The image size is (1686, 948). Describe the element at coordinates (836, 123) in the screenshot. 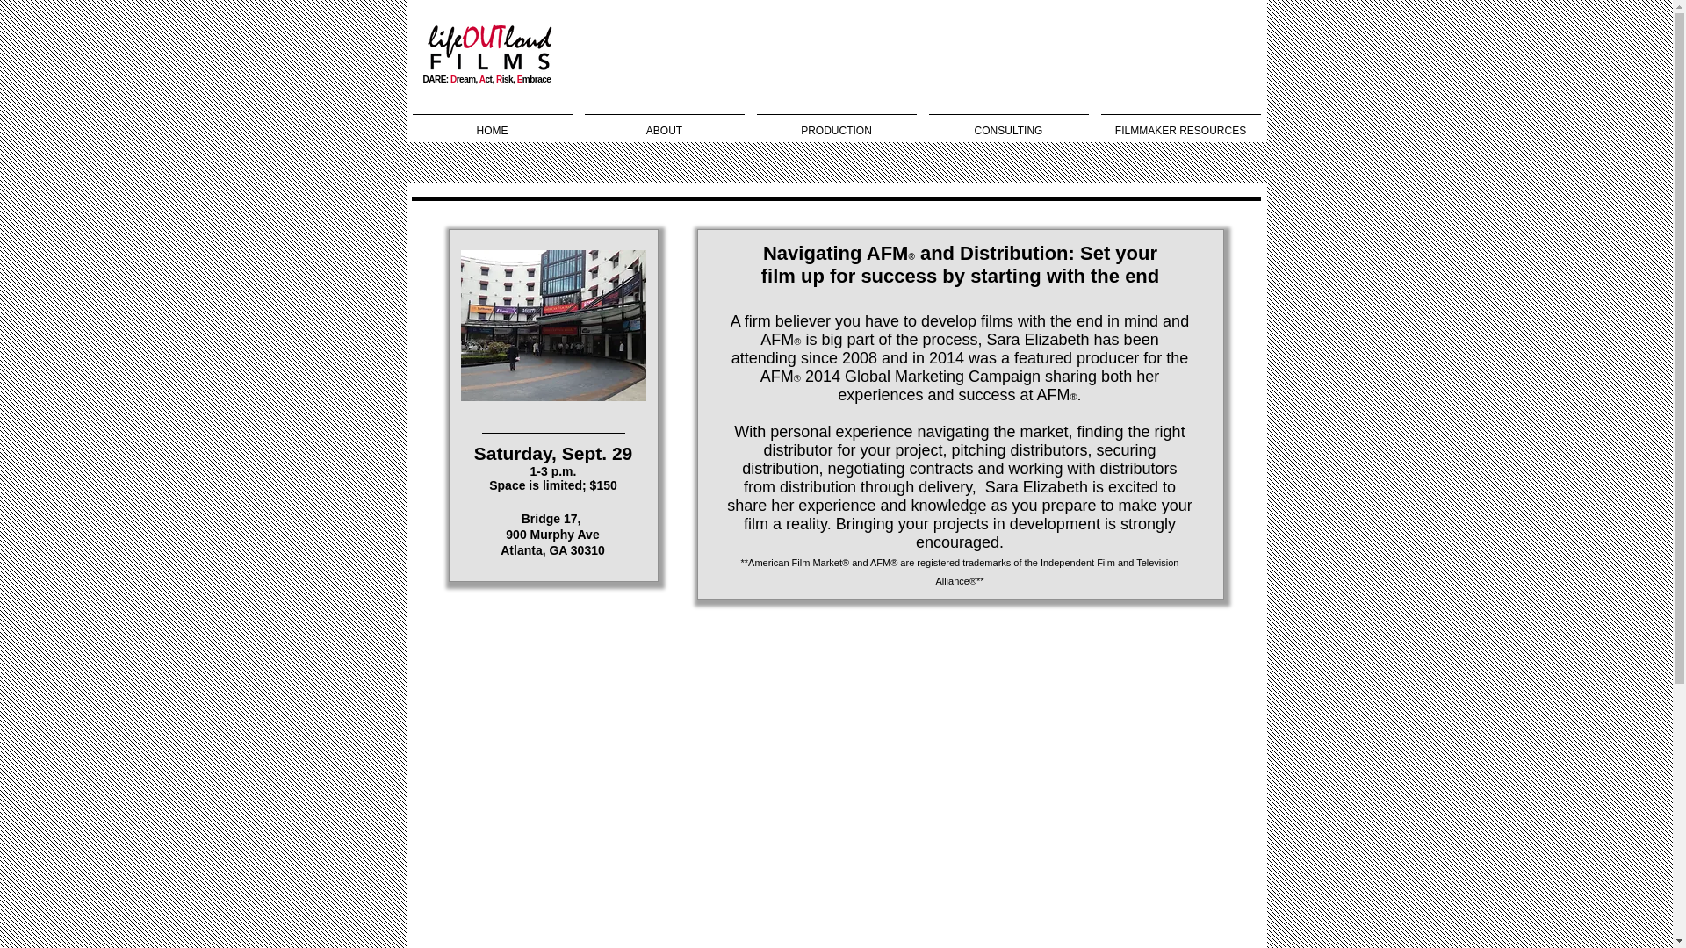

I see `PRODUCTION` at that location.